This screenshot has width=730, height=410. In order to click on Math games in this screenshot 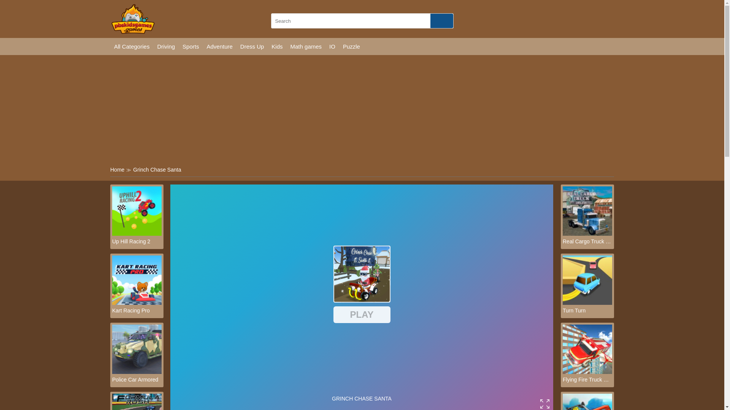, I will do `click(306, 46)`.